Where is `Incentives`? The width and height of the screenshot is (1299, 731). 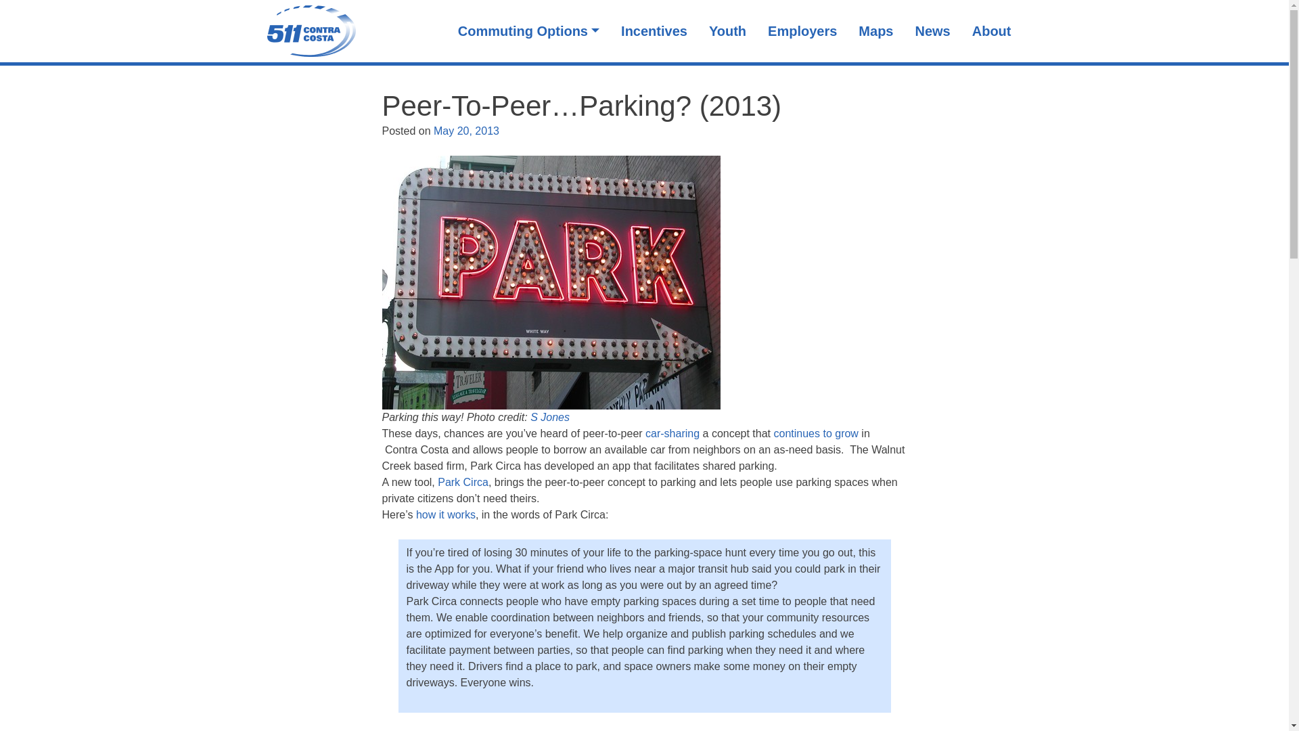
Incentives is located at coordinates (654, 31).